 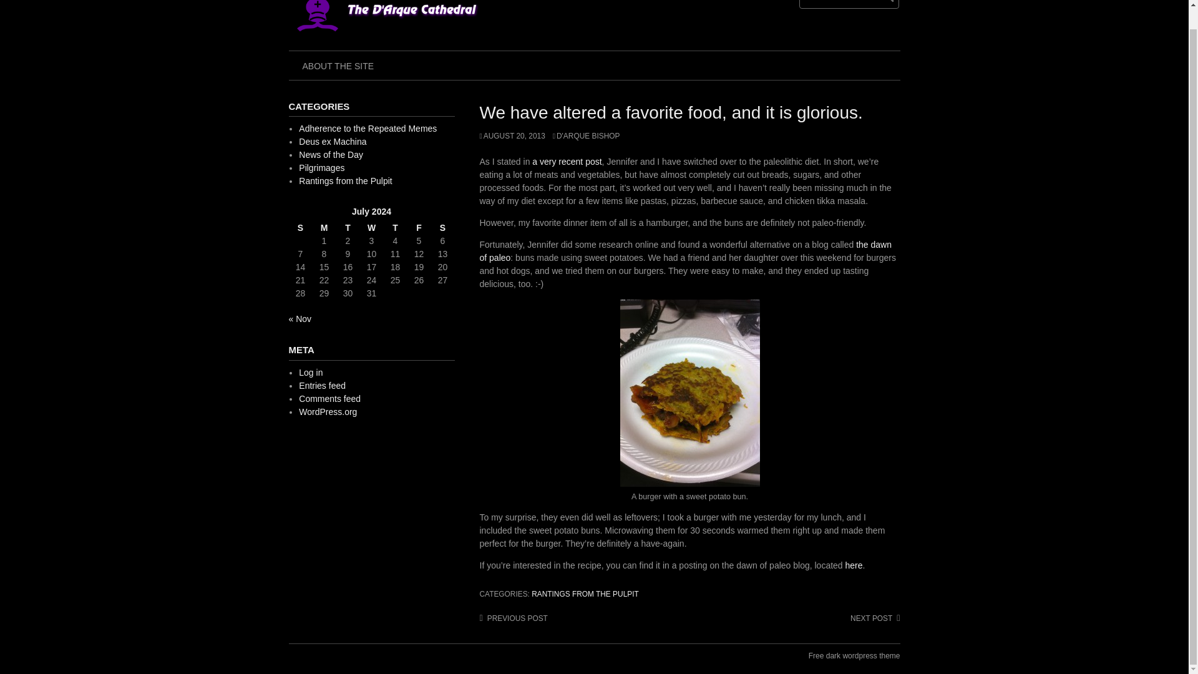 What do you see at coordinates (310, 372) in the screenshot?
I see `Log in` at bounding box center [310, 372].